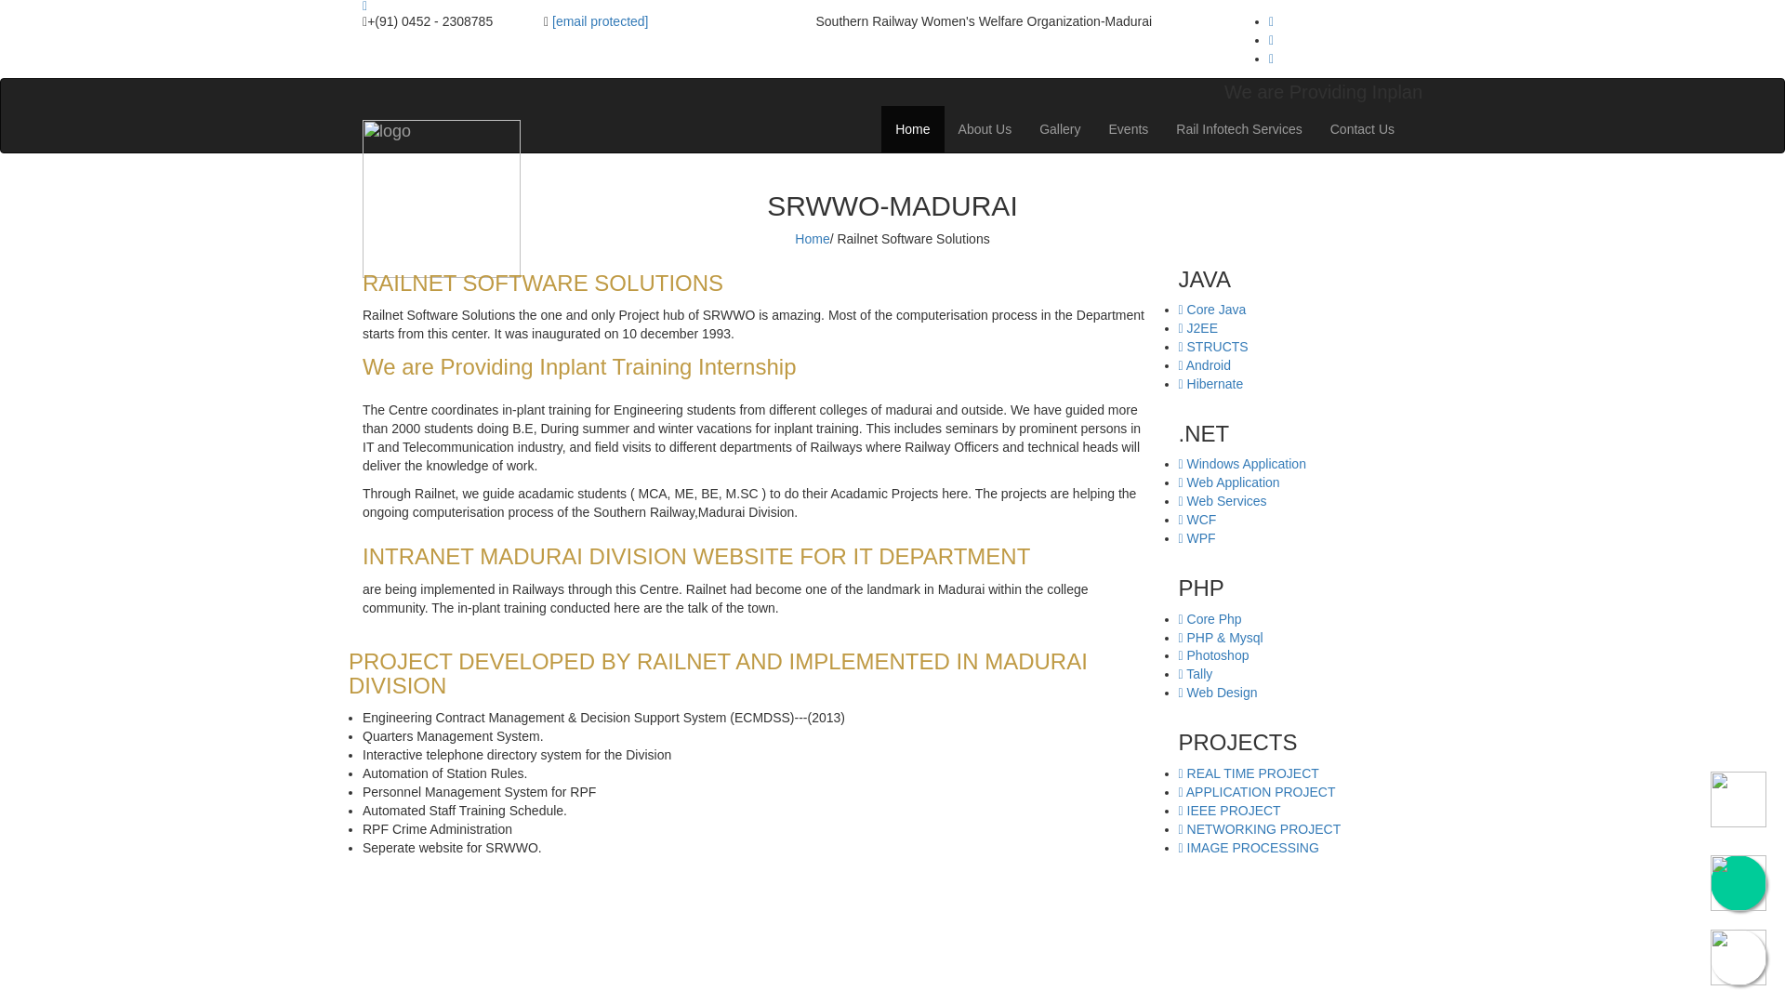  What do you see at coordinates (1238, 129) in the screenshot?
I see `Rail Infotech Services` at bounding box center [1238, 129].